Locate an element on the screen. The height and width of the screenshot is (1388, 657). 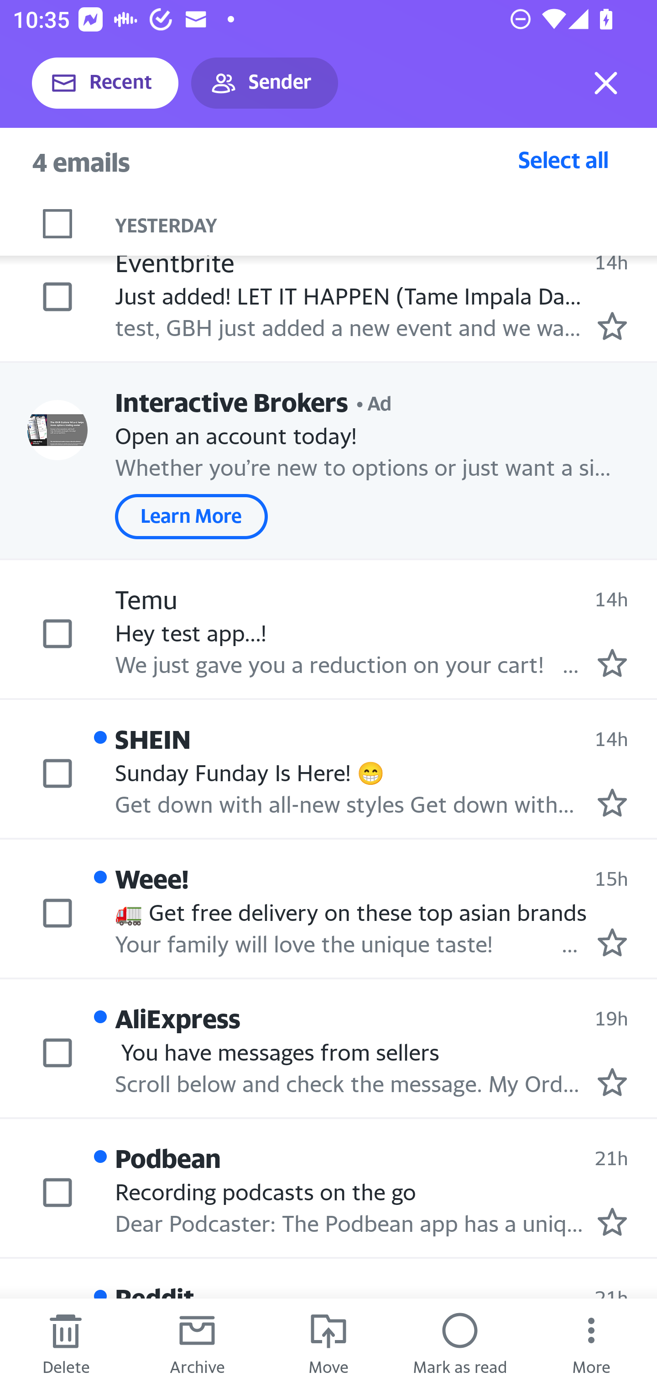
Select all is located at coordinates (563, 159).